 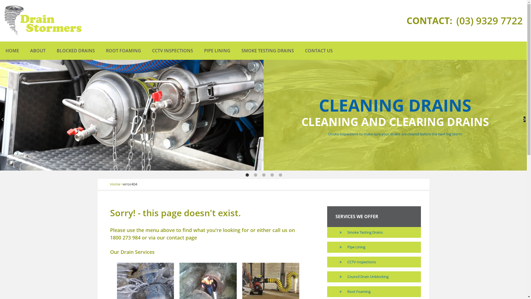 What do you see at coordinates (381, 233) in the screenshot?
I see `Smoke Testing Drains` at bounding box center [381, 233].